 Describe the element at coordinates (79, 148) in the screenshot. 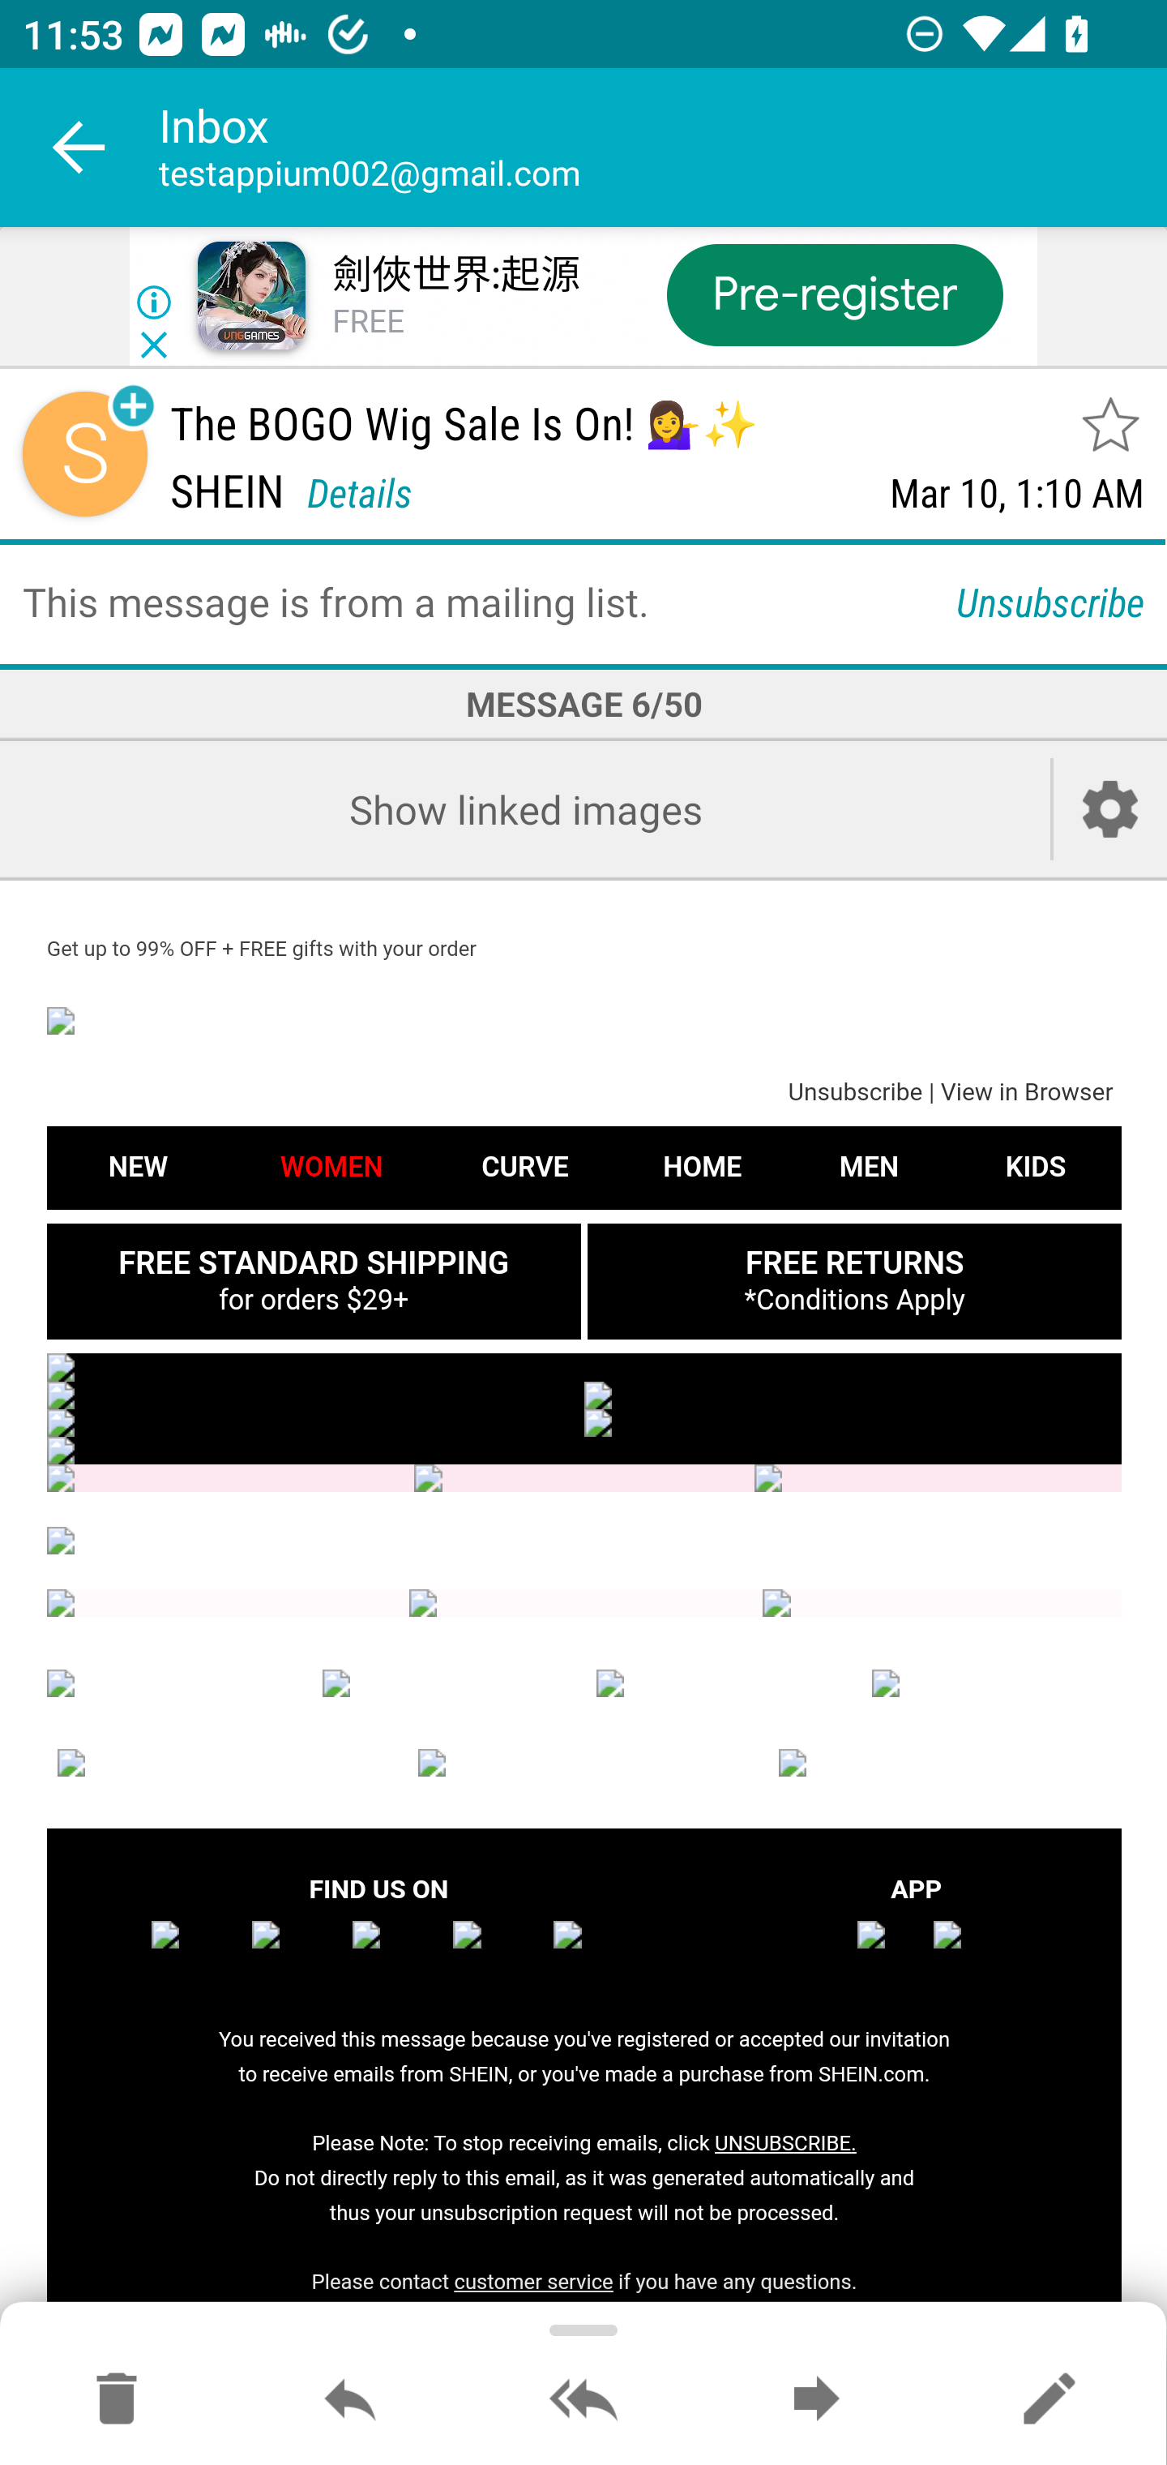

I see `Navigate up` at that location.